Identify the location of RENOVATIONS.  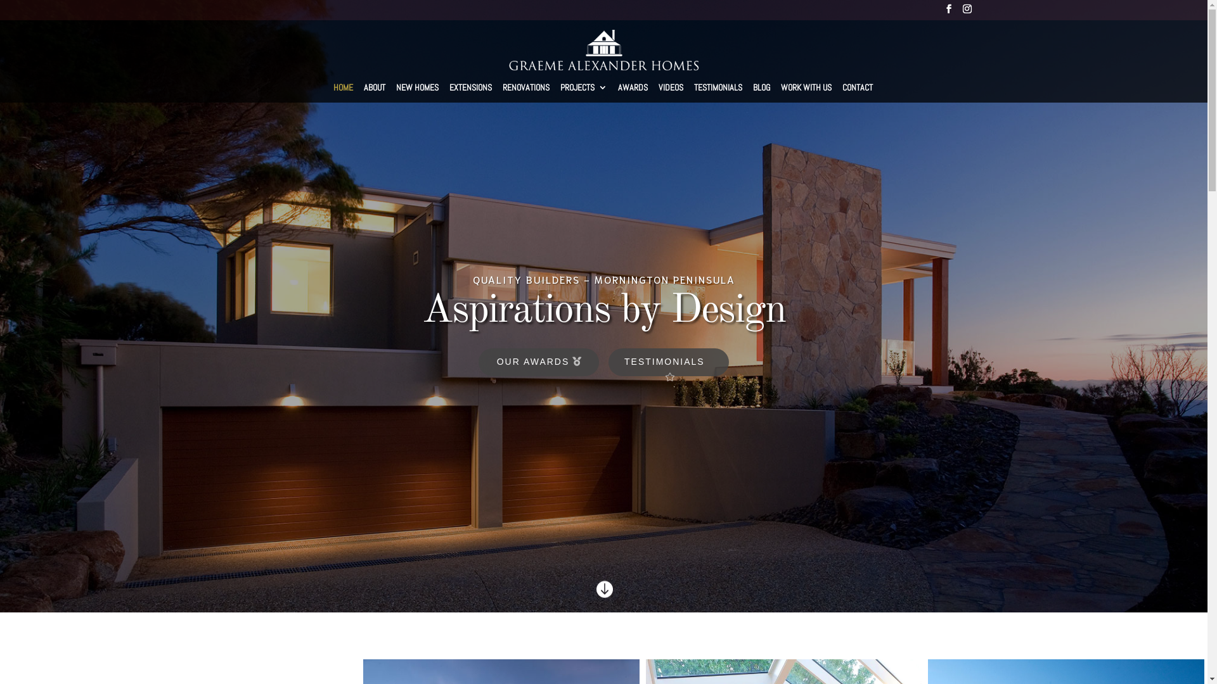
(526, 92).